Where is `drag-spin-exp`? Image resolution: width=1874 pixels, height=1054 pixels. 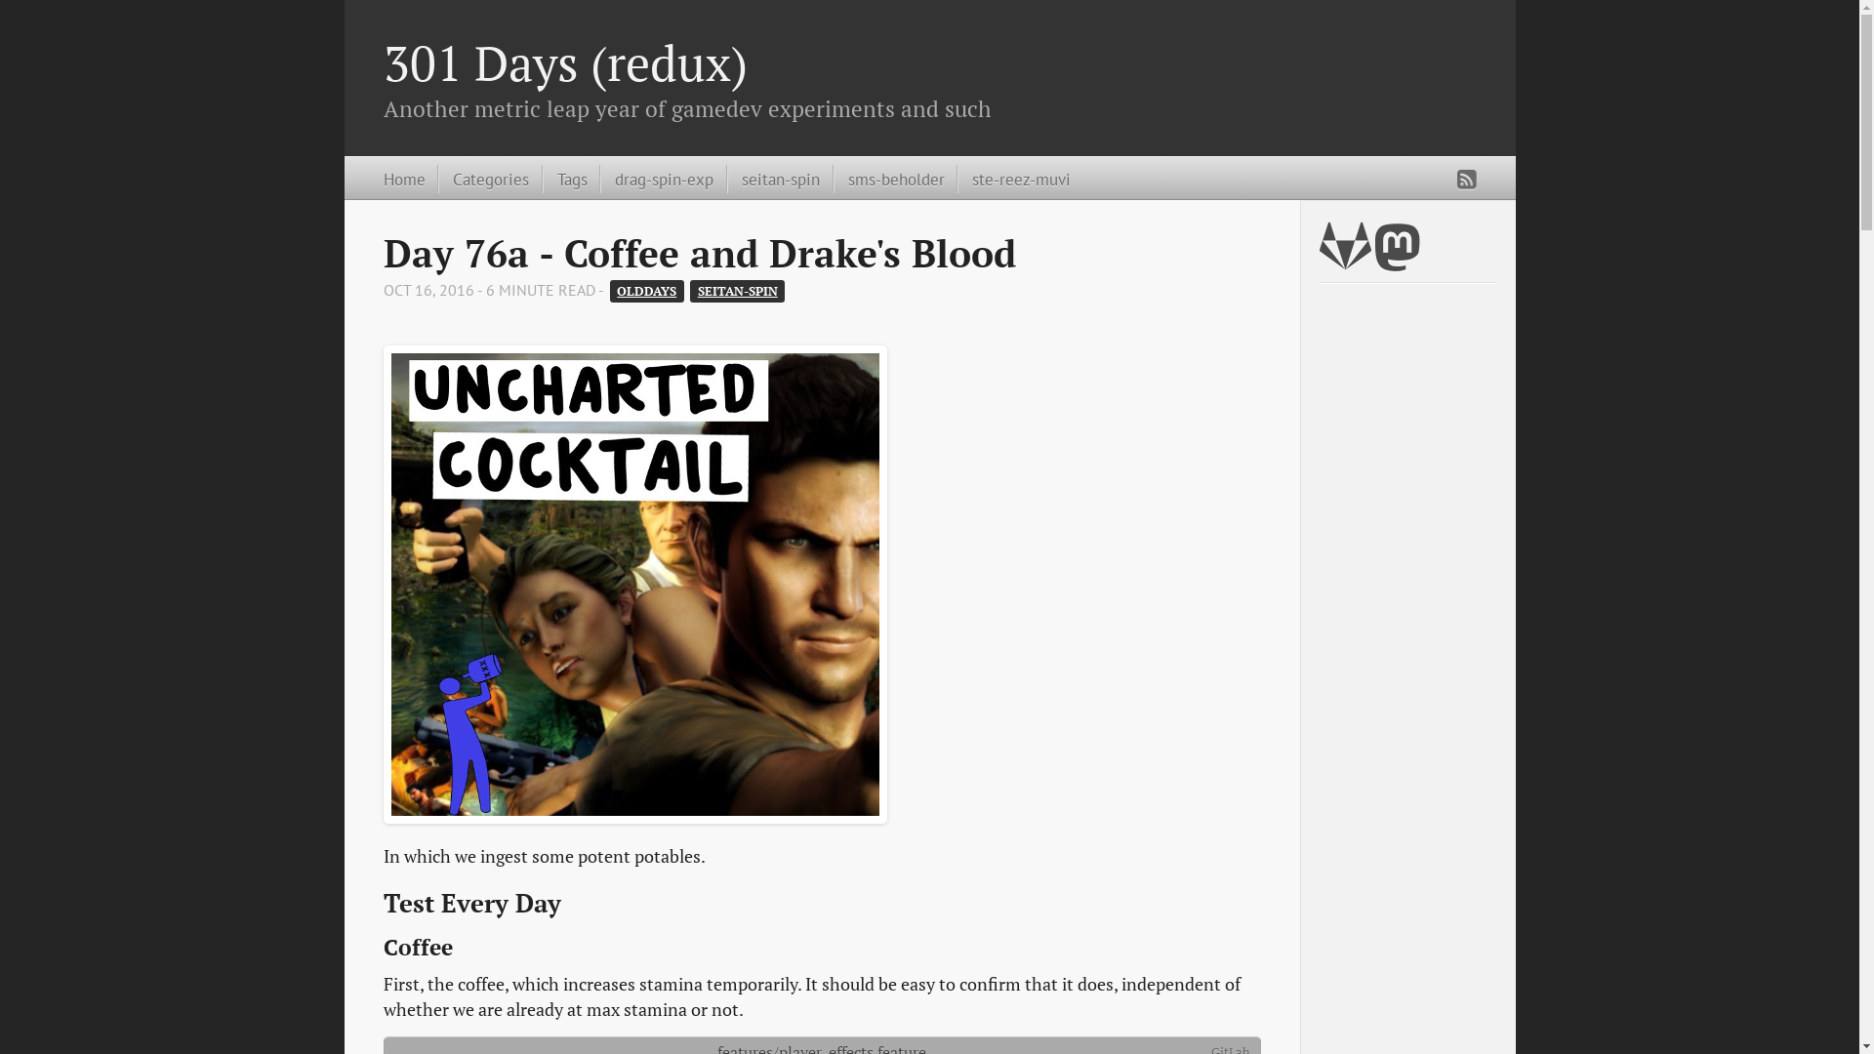
drag-spin-exp is located at coordinates (657, 180).